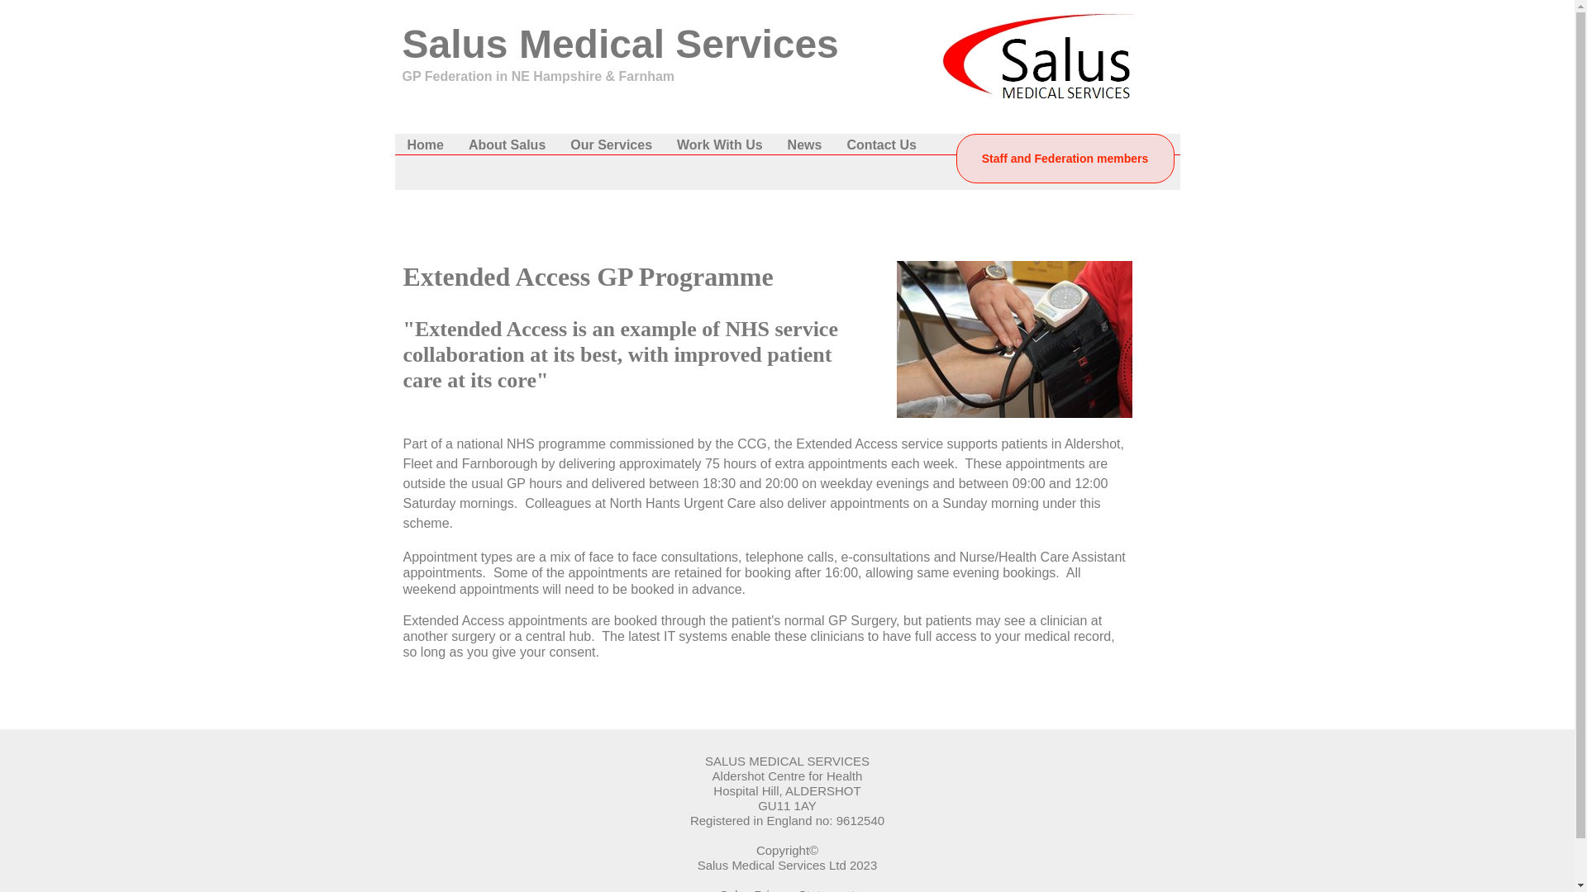  What do you see at coordinates (612, 145) in the screenshot?
I see `Our Services` at bounding box center [612, 145].